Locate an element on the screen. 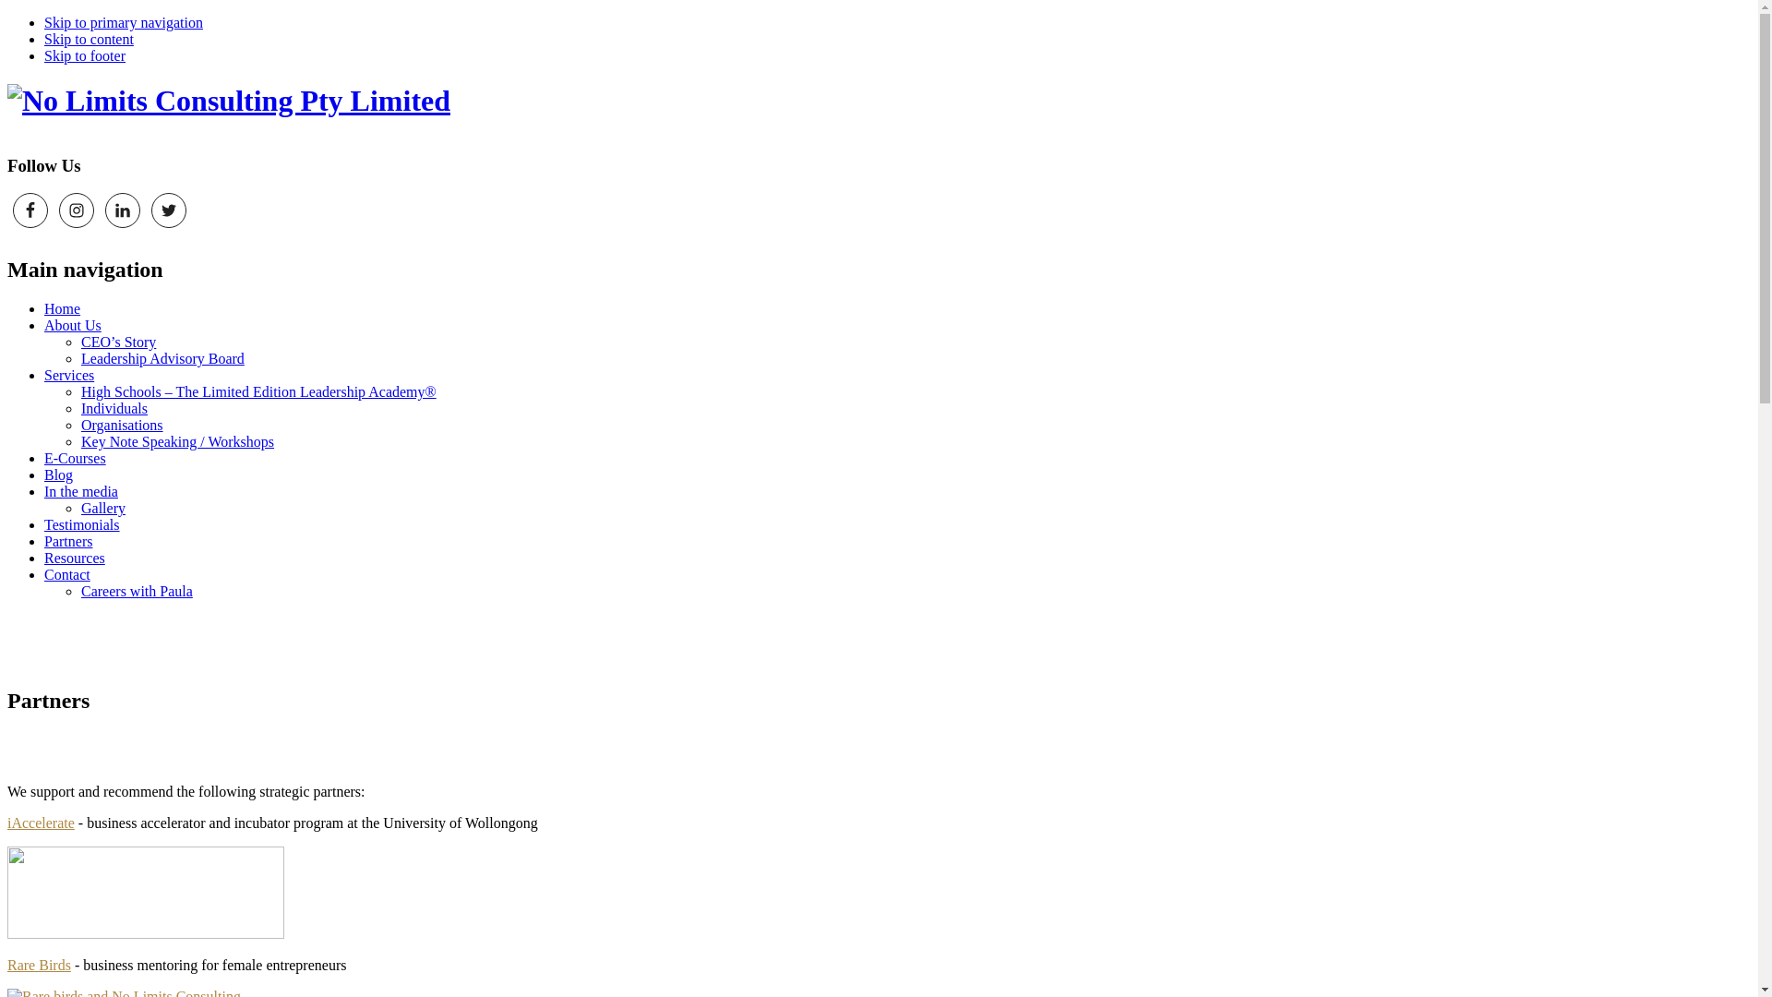  Skip to content is located at coordinates (89, 39).